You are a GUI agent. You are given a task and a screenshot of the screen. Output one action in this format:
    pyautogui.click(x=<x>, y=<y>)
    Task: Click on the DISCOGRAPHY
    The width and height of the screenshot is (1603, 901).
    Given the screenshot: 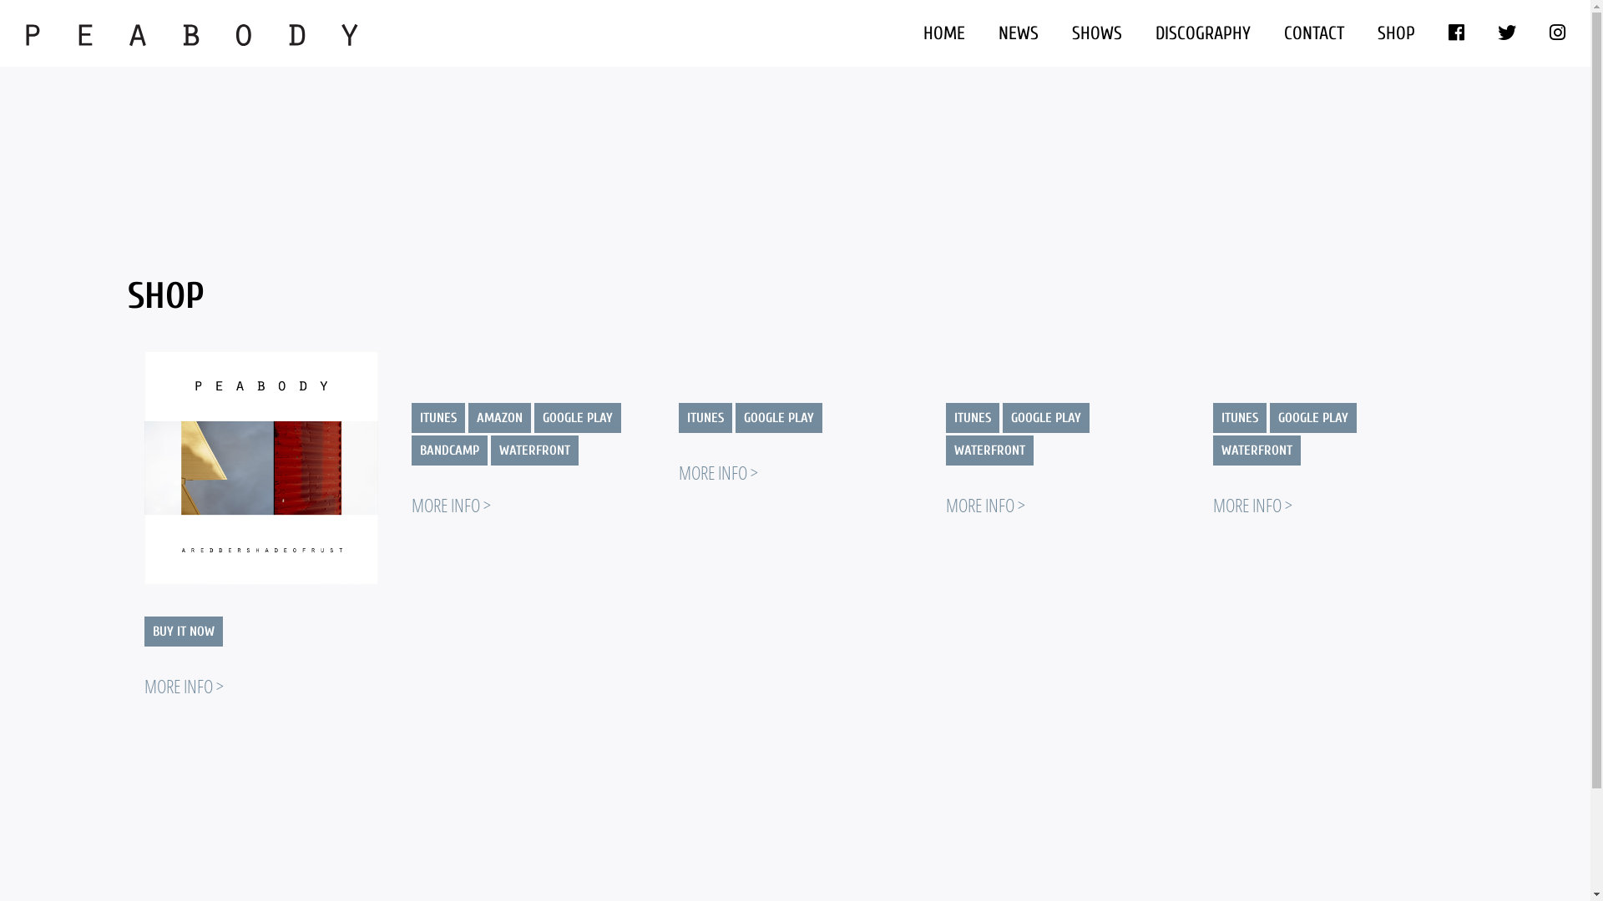 What is the action you would take?
    pyautogui.click(x=1203, y=33)
    